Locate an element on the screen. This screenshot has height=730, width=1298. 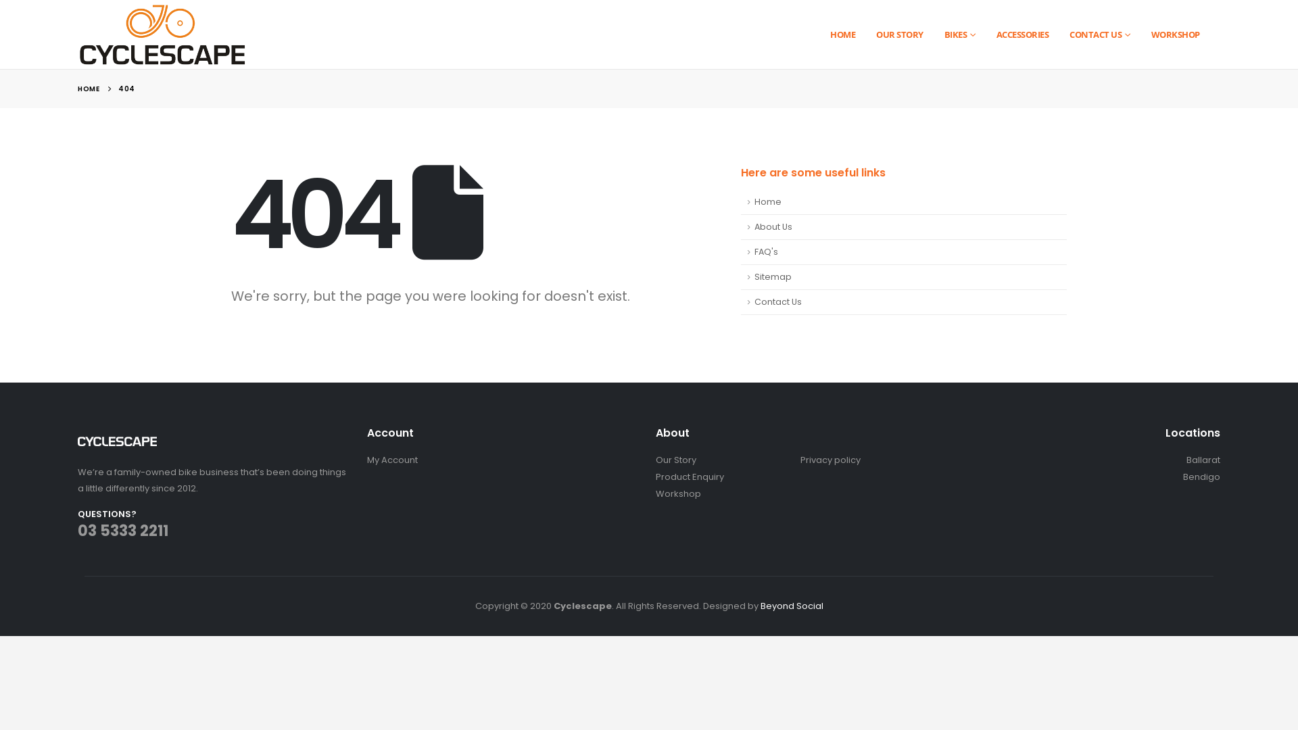
FAQ's is located at coordinates (904, 253).